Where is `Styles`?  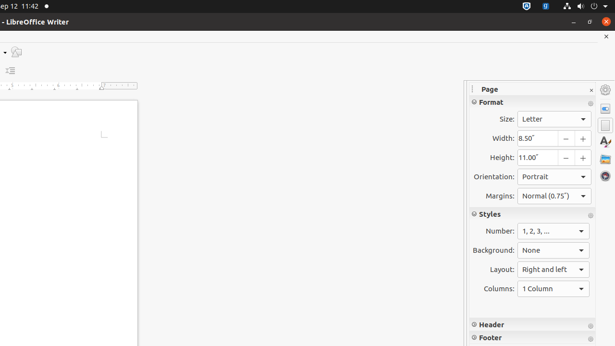
Styles is located at coordinates (605, 142).